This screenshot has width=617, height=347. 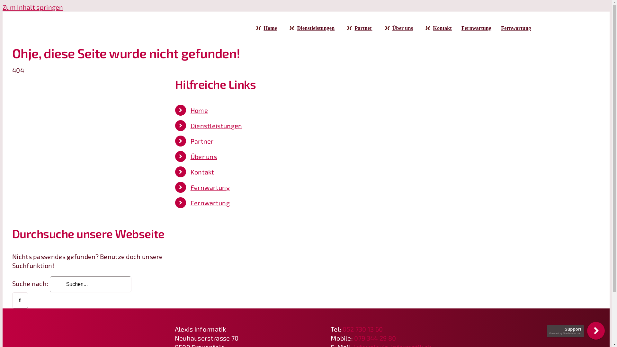 I want to click on Fernwartung, so click(x=516, y=28).